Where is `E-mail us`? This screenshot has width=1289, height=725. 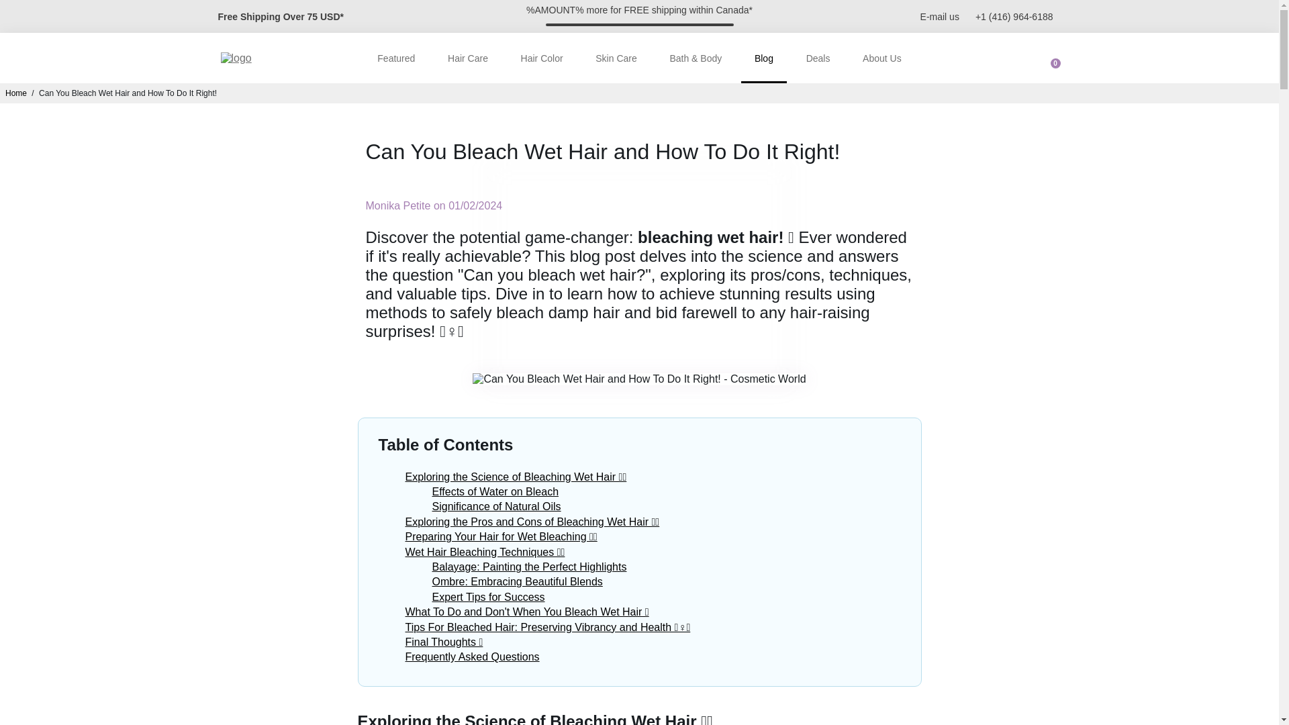
E-mail us is located at coordinates (939, 16).